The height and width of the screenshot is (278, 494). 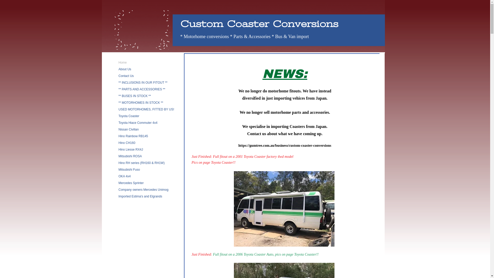 I want to click on About Us, so click(x=125, y=69).